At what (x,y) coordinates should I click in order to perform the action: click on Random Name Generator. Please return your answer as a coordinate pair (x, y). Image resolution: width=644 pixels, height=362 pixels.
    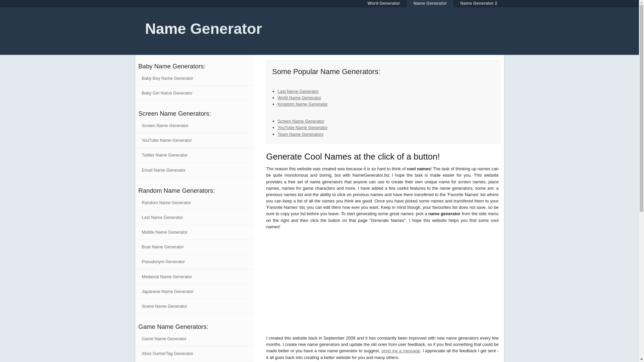
    Looking at the image, I should click on (194, 203).